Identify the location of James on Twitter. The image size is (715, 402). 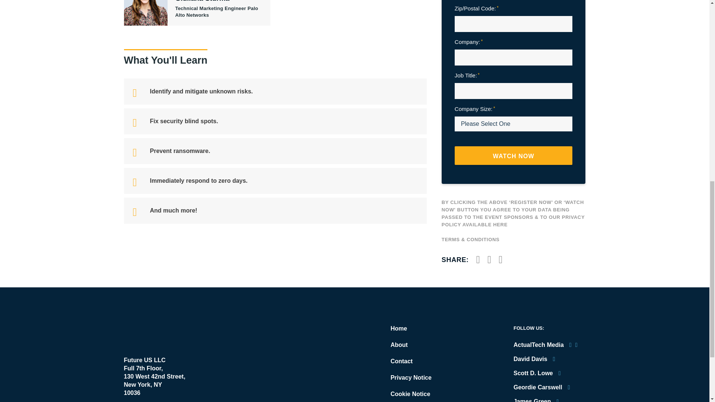
(565, 400).